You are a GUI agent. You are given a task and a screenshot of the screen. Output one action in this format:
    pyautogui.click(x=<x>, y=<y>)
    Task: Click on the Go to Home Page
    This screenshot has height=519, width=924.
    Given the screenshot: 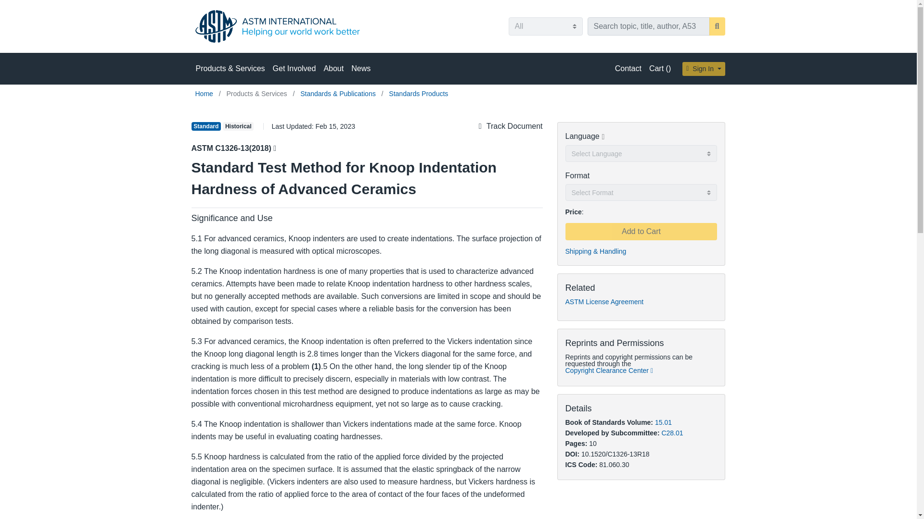 What is the action you would take?
    pyautogui.click(x=205, y=93)
    